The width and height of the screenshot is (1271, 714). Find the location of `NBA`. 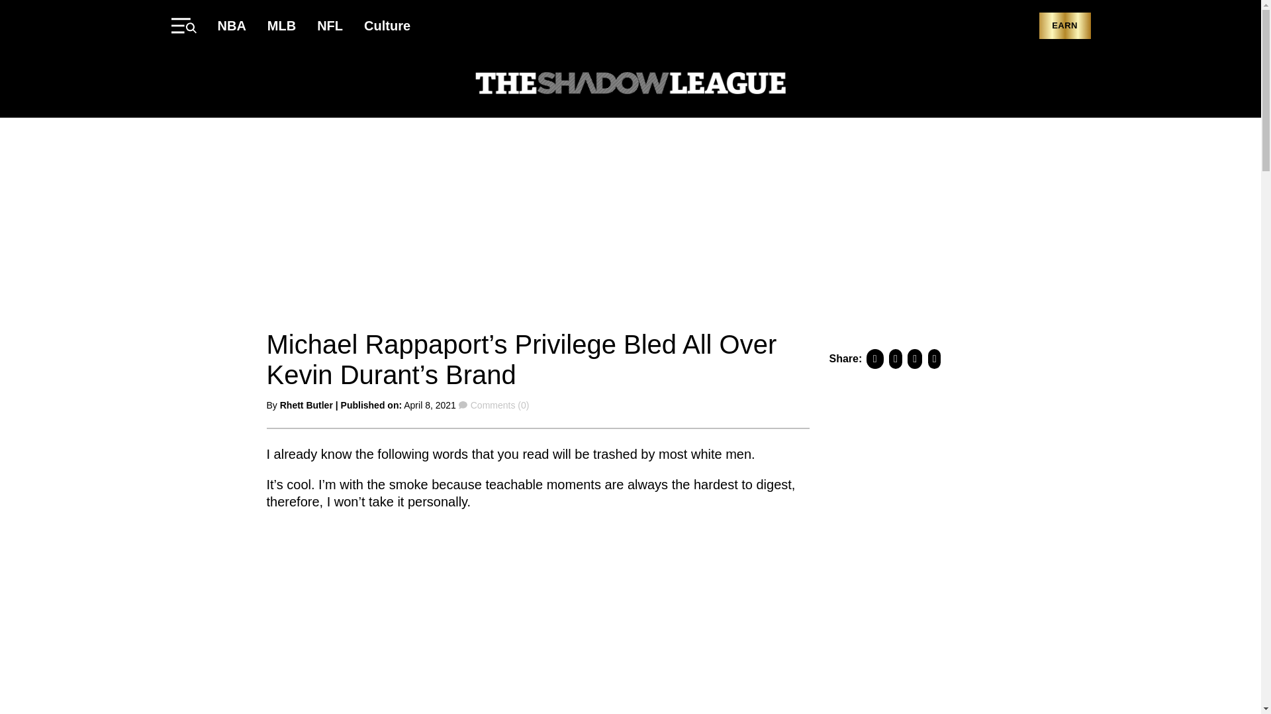

NBA is located at coordinates (231, 25).